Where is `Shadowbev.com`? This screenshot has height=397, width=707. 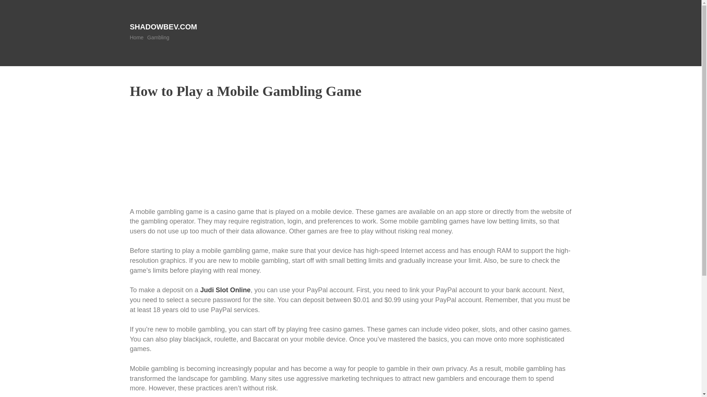
Shadowbev.com is located at coordinates (163, 26).